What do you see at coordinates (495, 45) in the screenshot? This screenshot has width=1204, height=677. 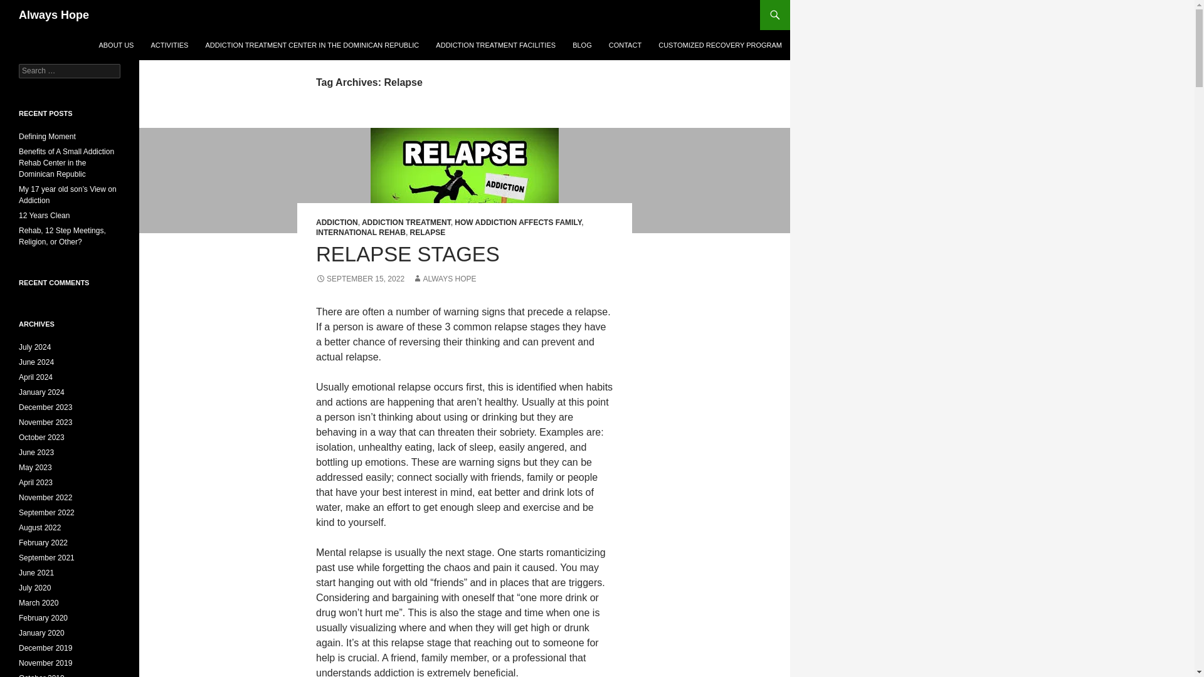 I see `ADDICTION TREATMENT FACILITIES` at bounding box center [495, 45].